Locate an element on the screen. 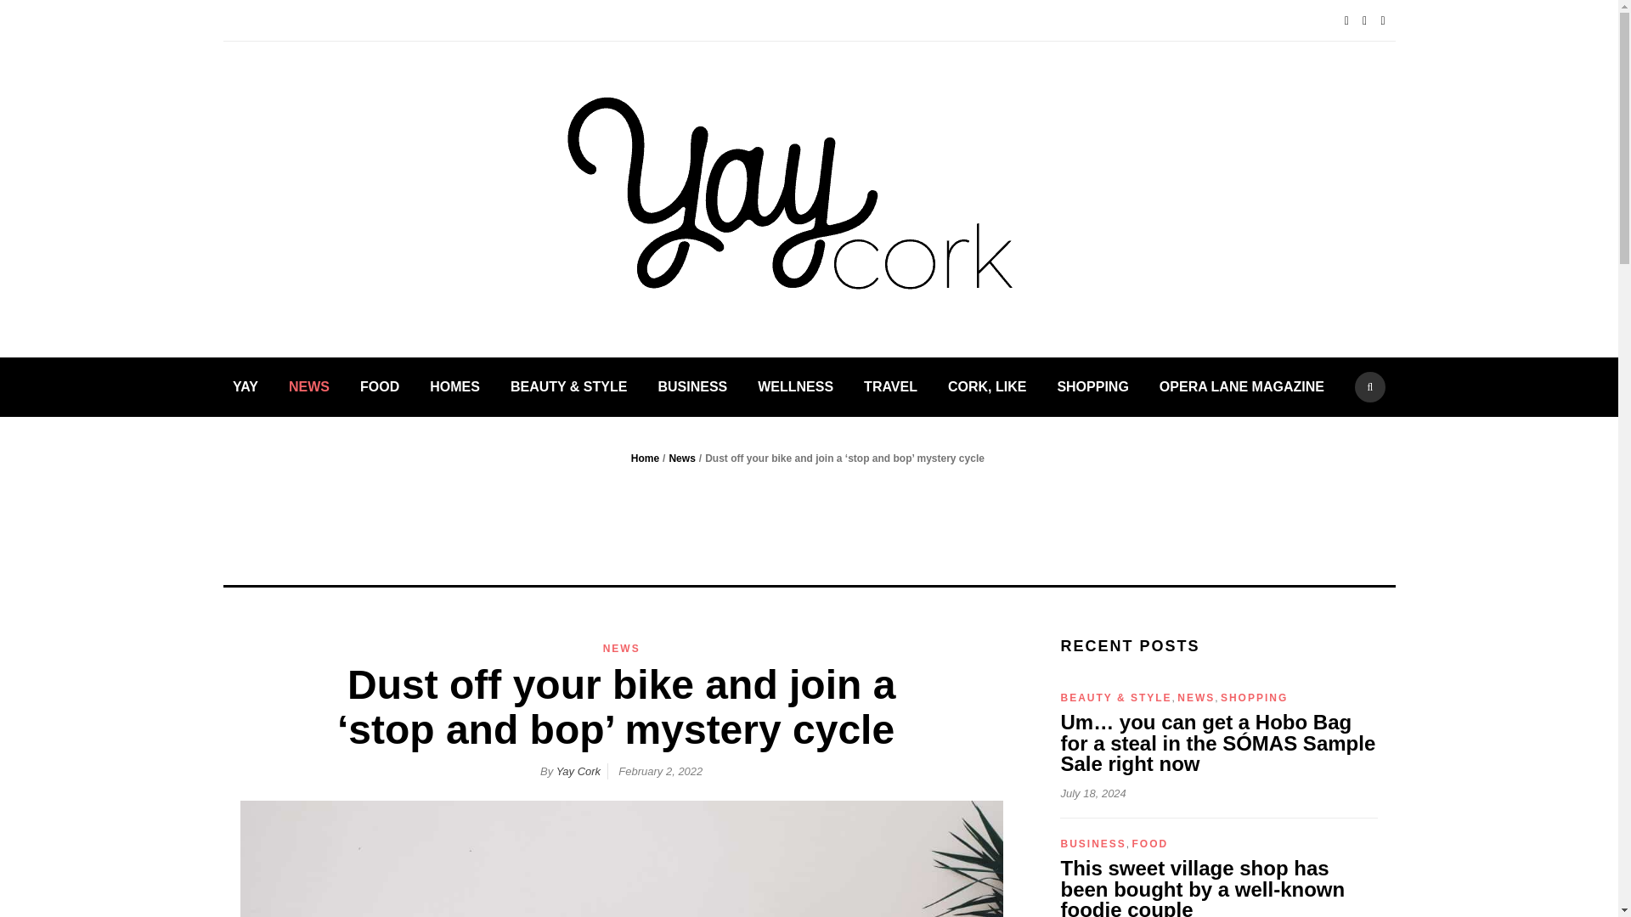 This screenshot has height=917, width=1631. WELLNESS is located at coordinates (795, 387).